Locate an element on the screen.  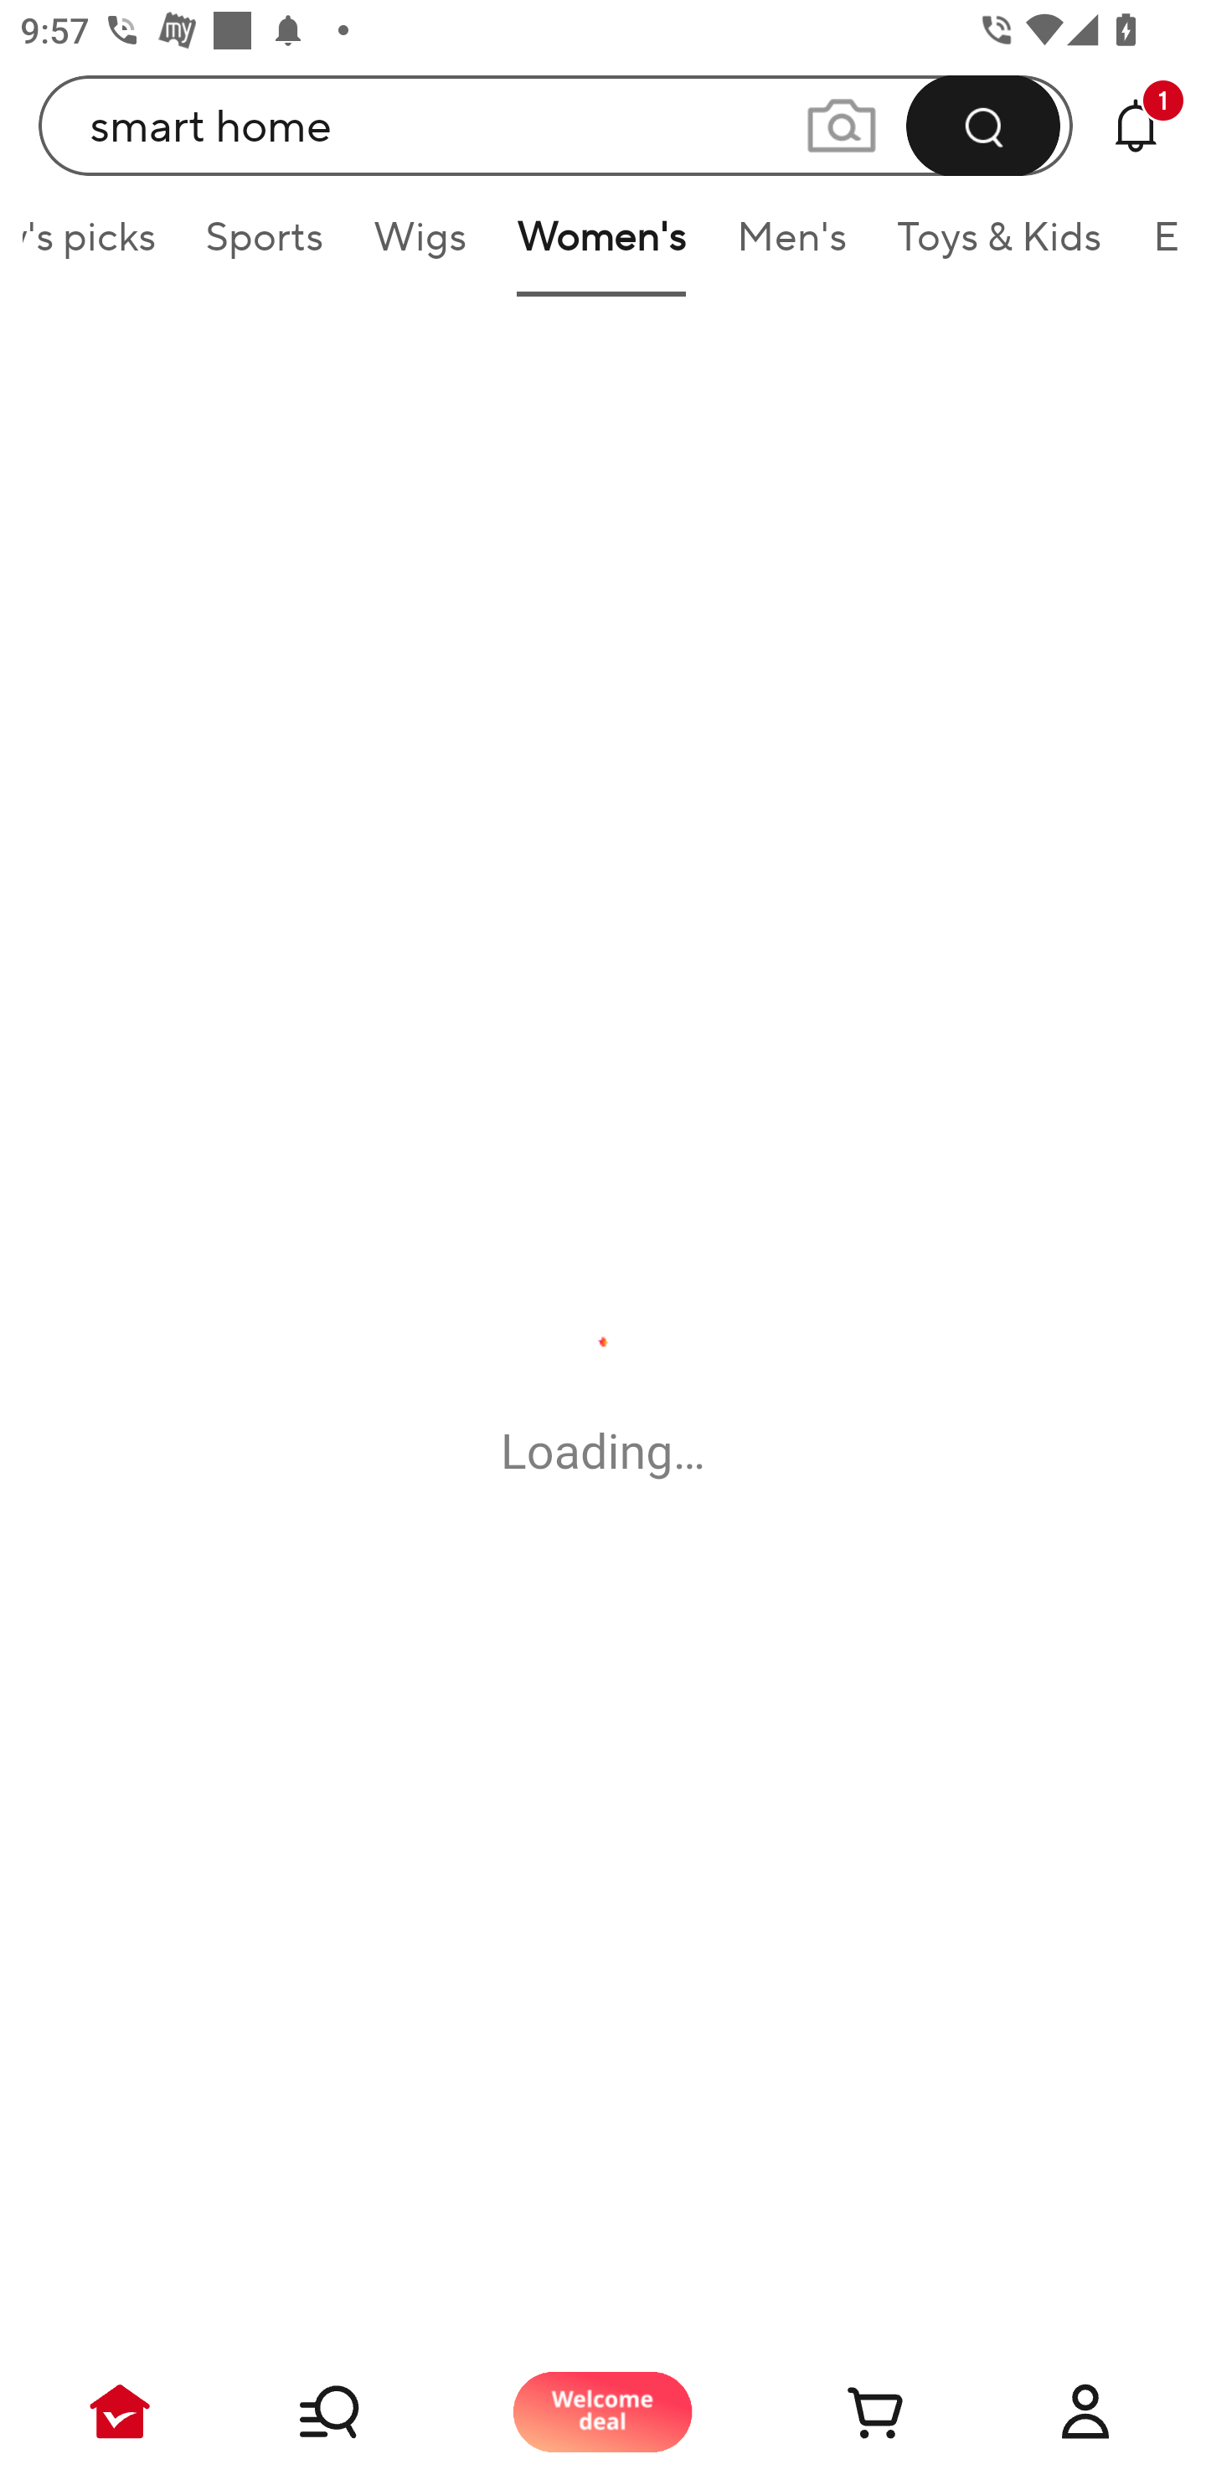
Account is located at coordinates (1085, 2411).